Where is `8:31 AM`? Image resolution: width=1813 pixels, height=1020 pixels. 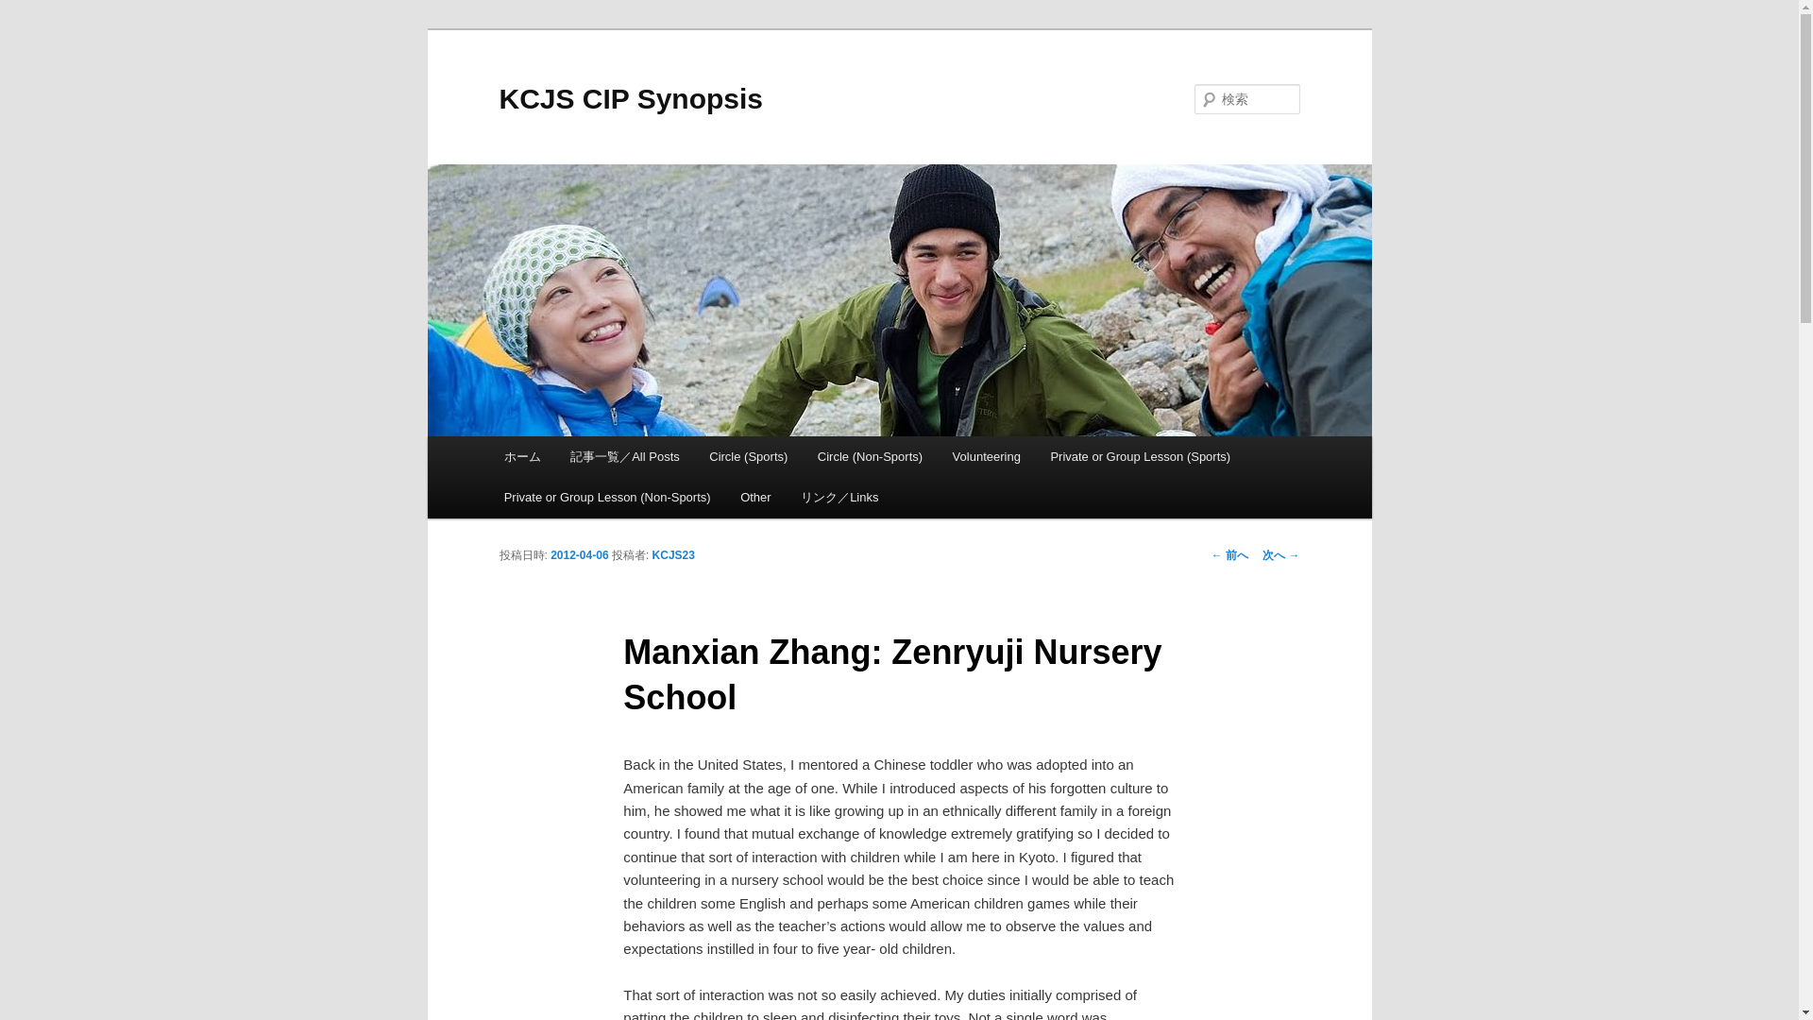 8:31 AM is located at coordinates (579, 555).